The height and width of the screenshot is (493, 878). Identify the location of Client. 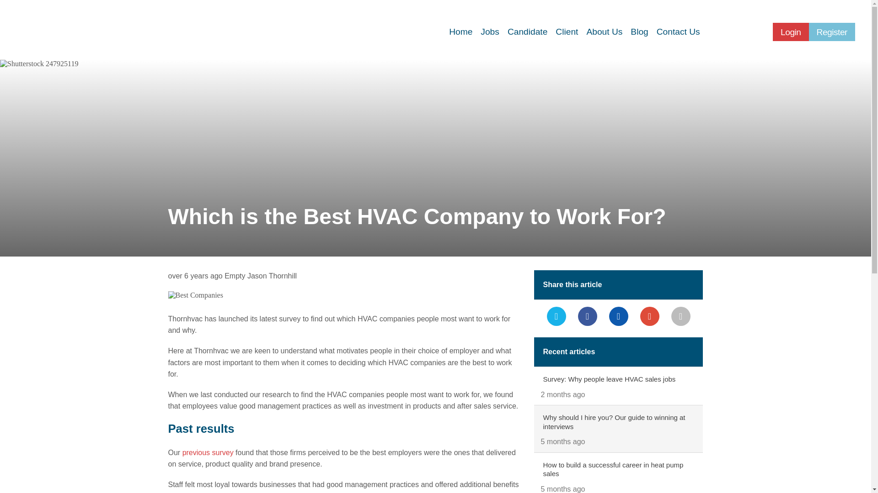
(566, 32).